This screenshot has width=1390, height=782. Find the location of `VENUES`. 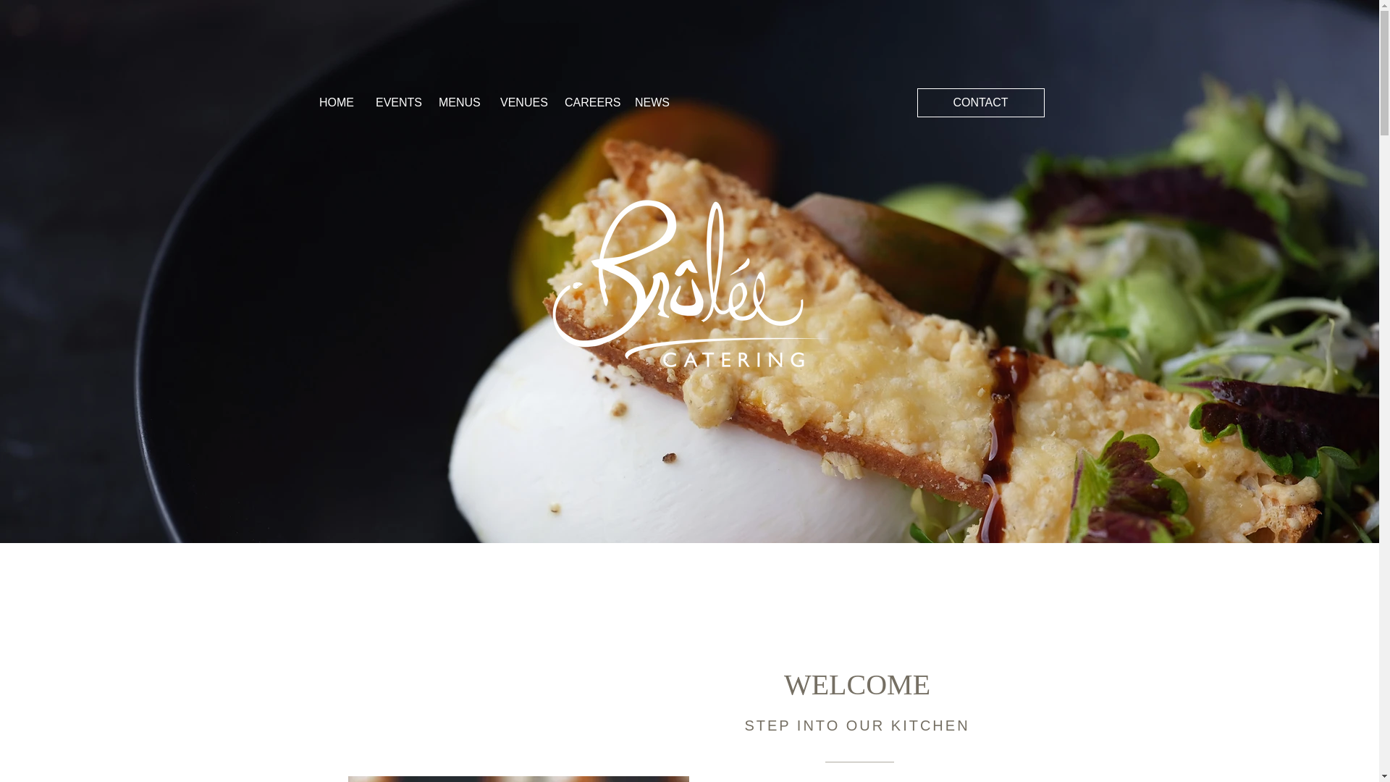

VENUES is located at coordinates (521, 103).